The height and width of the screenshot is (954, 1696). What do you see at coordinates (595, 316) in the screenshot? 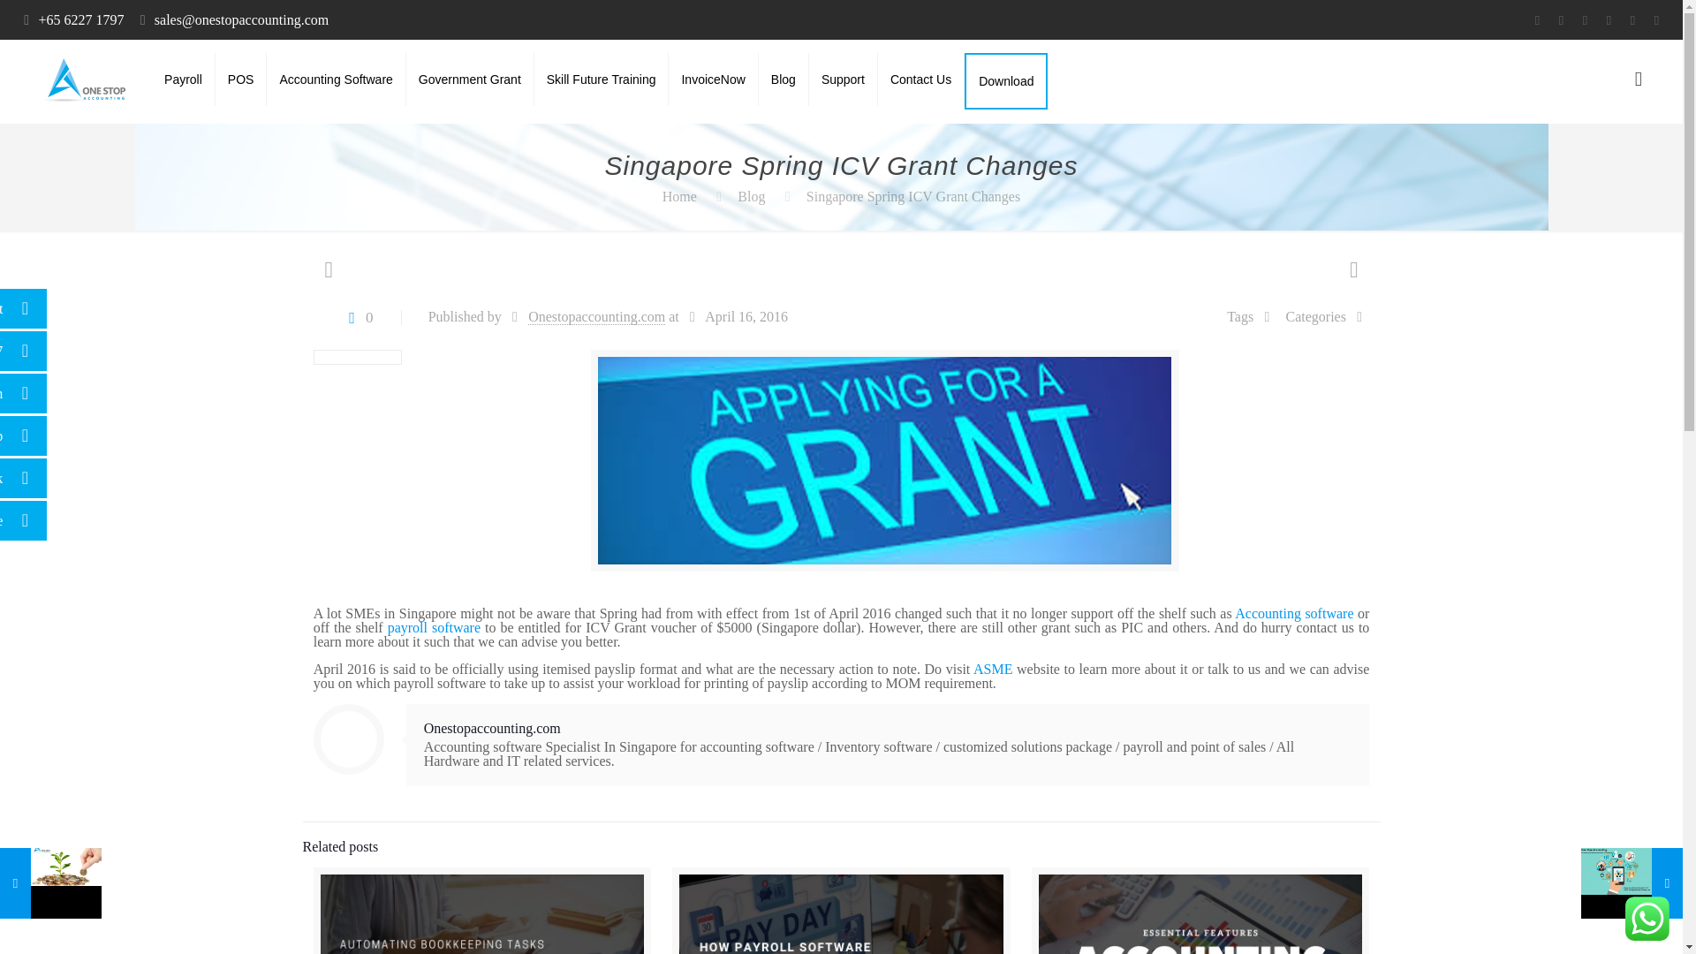
I see `Onestopaccounting.com` at bounding box center [595, 316].